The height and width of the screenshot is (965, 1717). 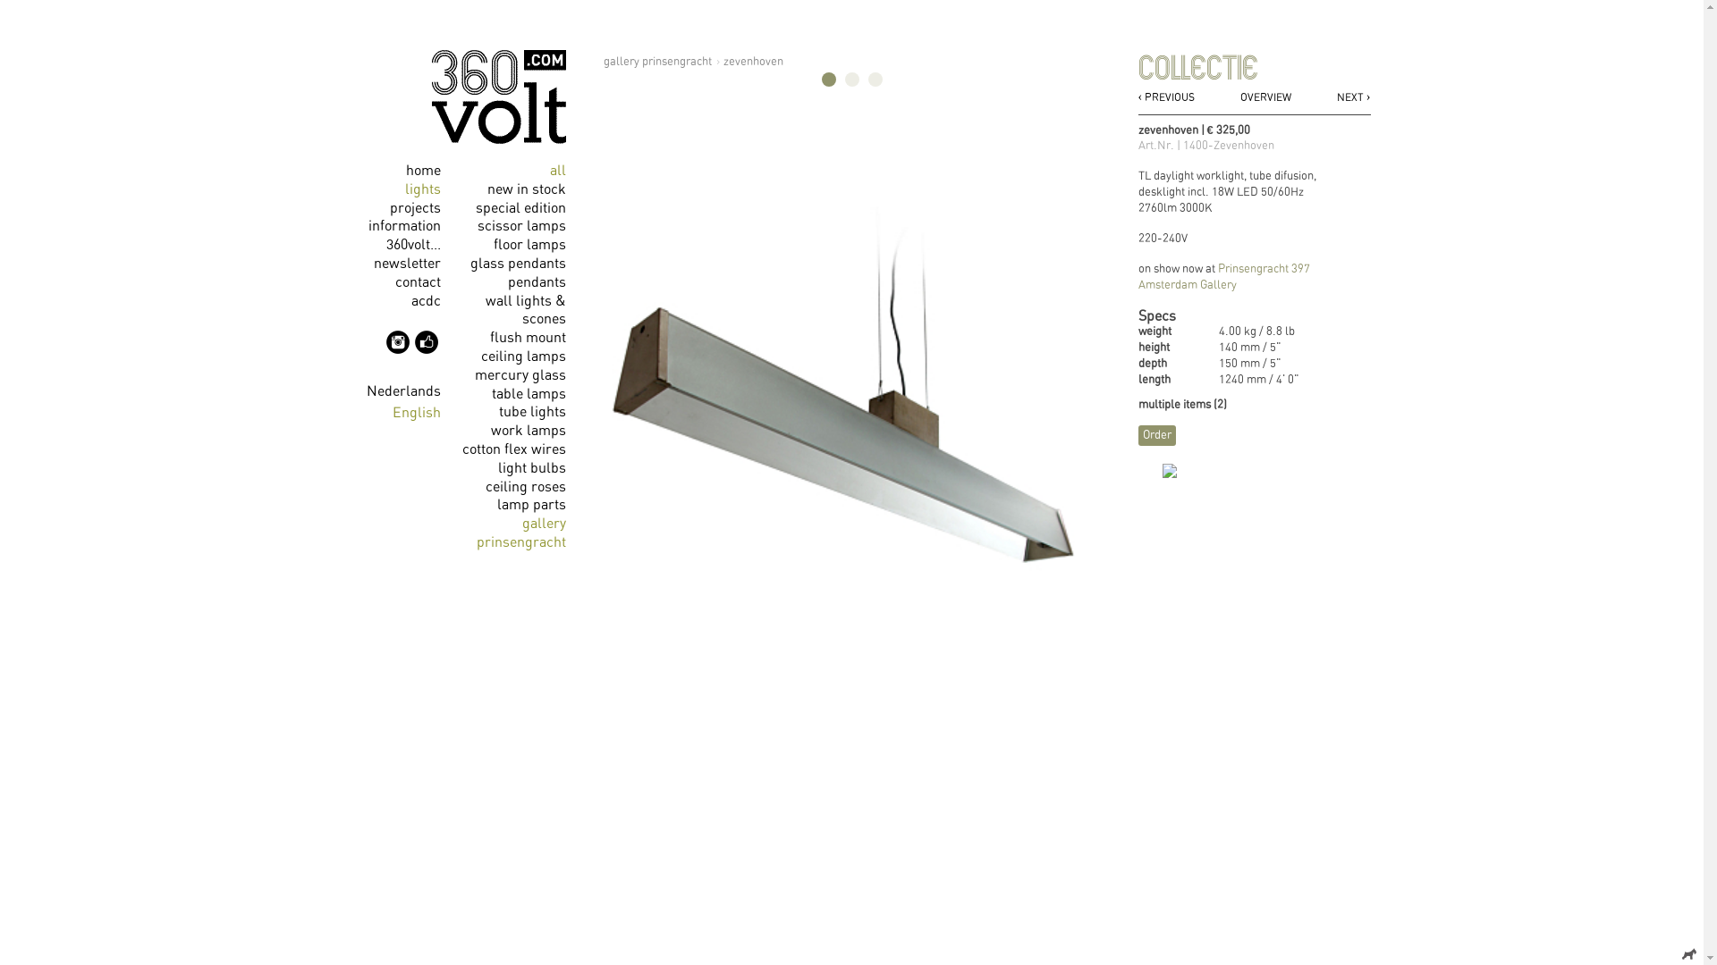 I want to click on gallery prinsengracht, so click(x=656, y=63).